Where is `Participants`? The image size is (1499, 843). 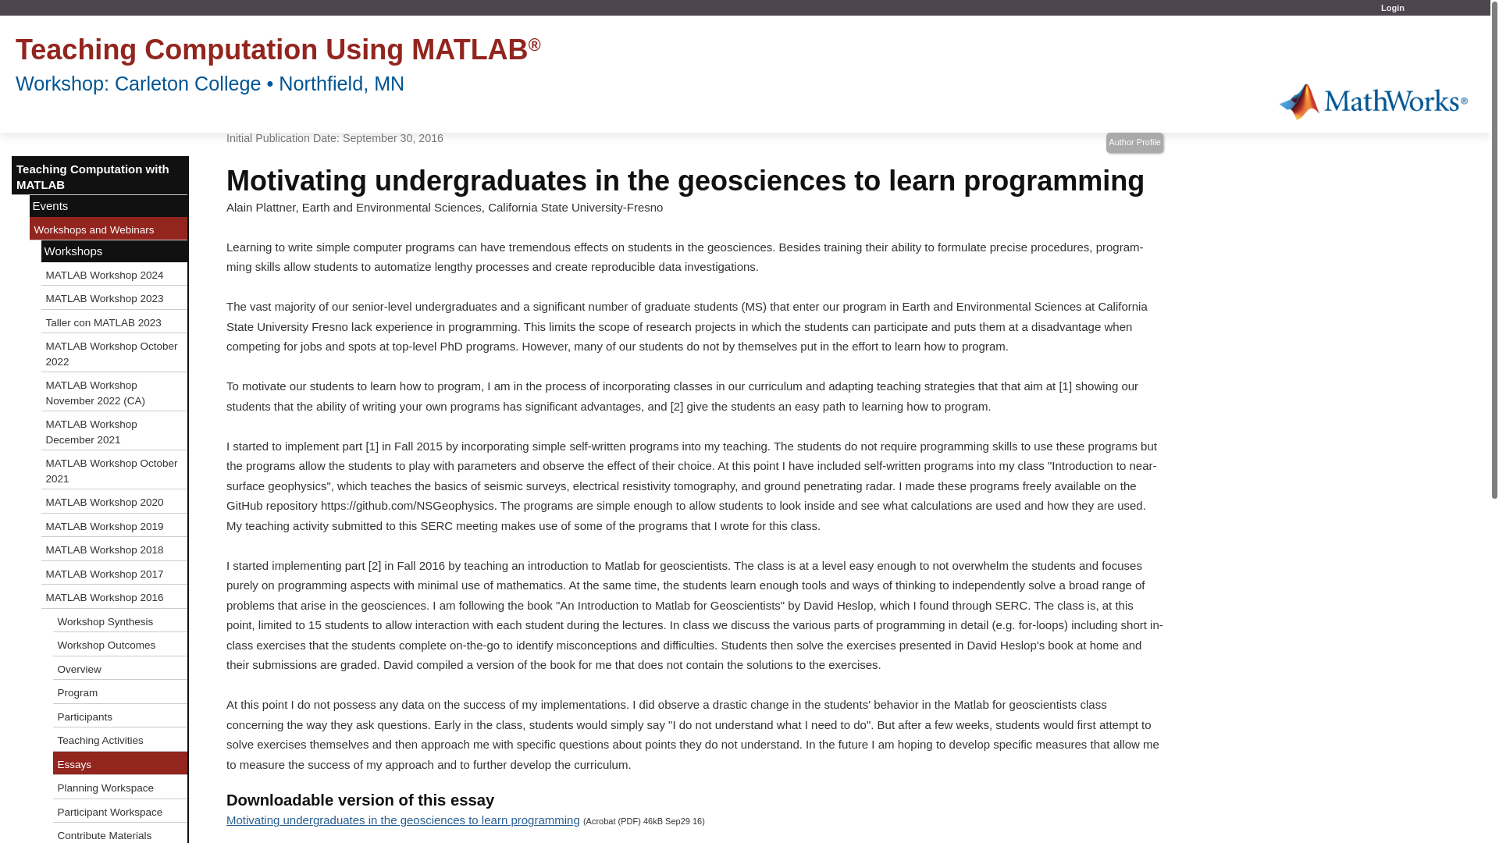
Participants is located at coordinates (120, 716).